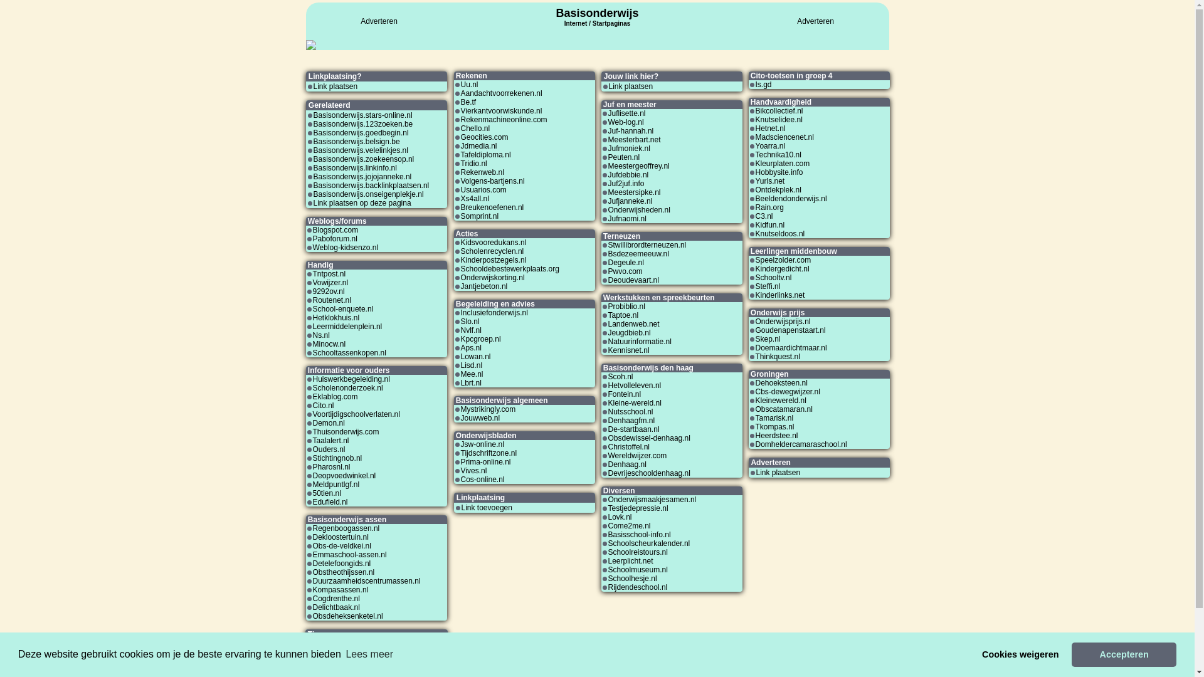 This screenshot has width=1204, height=677. I want to click on Kpcgroep.nl, so click(480, 339).